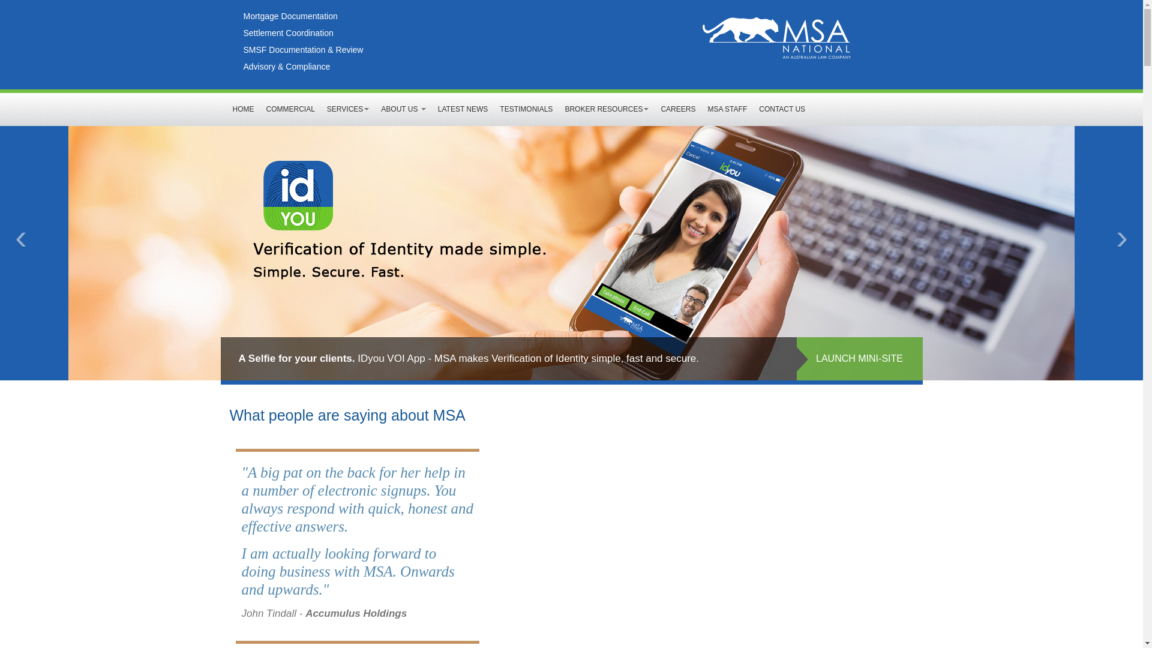 This screenshot has width=1152, height=648. Describe the element at coordinates (678, 109) in the screenshot. I see `CAREERS` at that location.